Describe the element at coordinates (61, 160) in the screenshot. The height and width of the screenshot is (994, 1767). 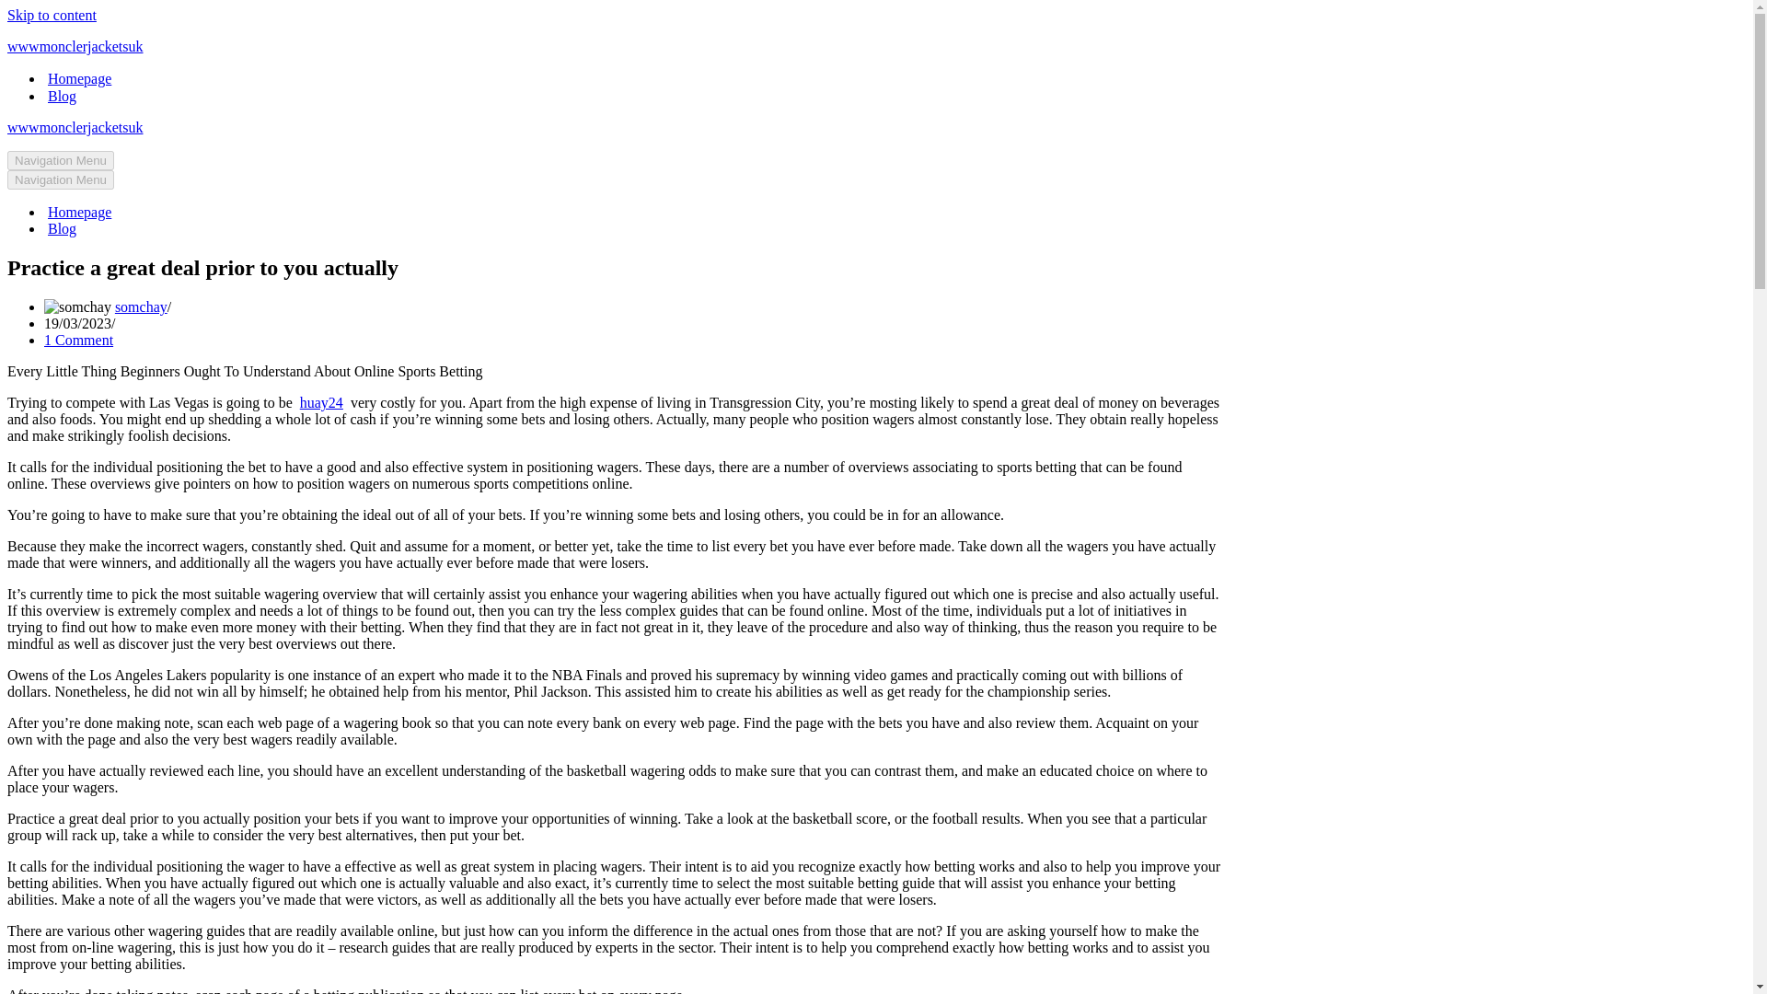
I see `Navigation Menu` at that location.